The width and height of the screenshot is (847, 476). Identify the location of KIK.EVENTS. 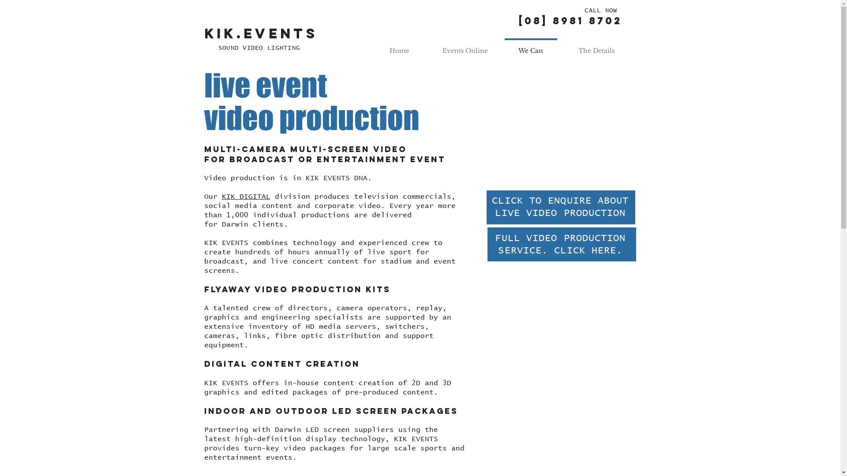
(261, 34).